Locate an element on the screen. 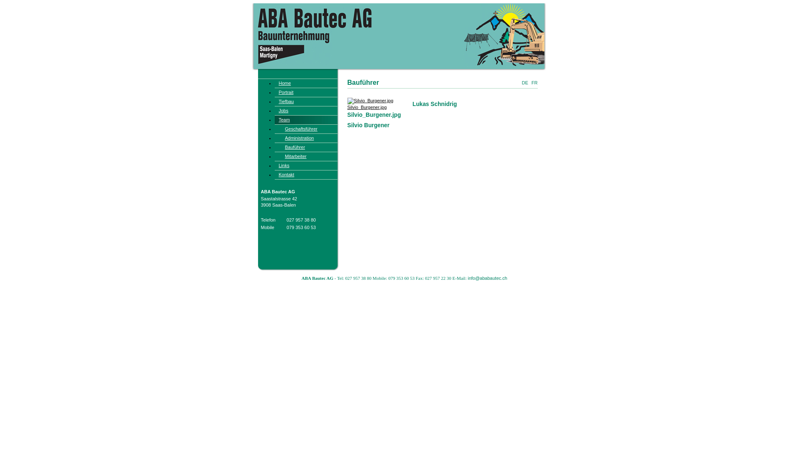 This screenshot has width=798, height=449. Links is located at coordinates (306, 165).